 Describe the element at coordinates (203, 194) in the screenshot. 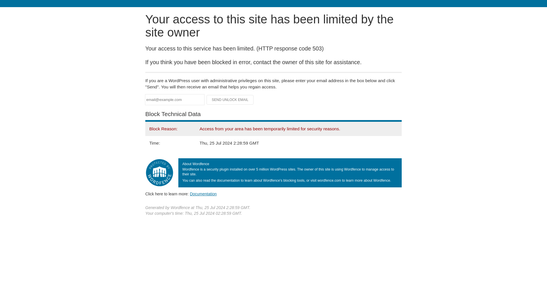

I see `Documentation` at that location.